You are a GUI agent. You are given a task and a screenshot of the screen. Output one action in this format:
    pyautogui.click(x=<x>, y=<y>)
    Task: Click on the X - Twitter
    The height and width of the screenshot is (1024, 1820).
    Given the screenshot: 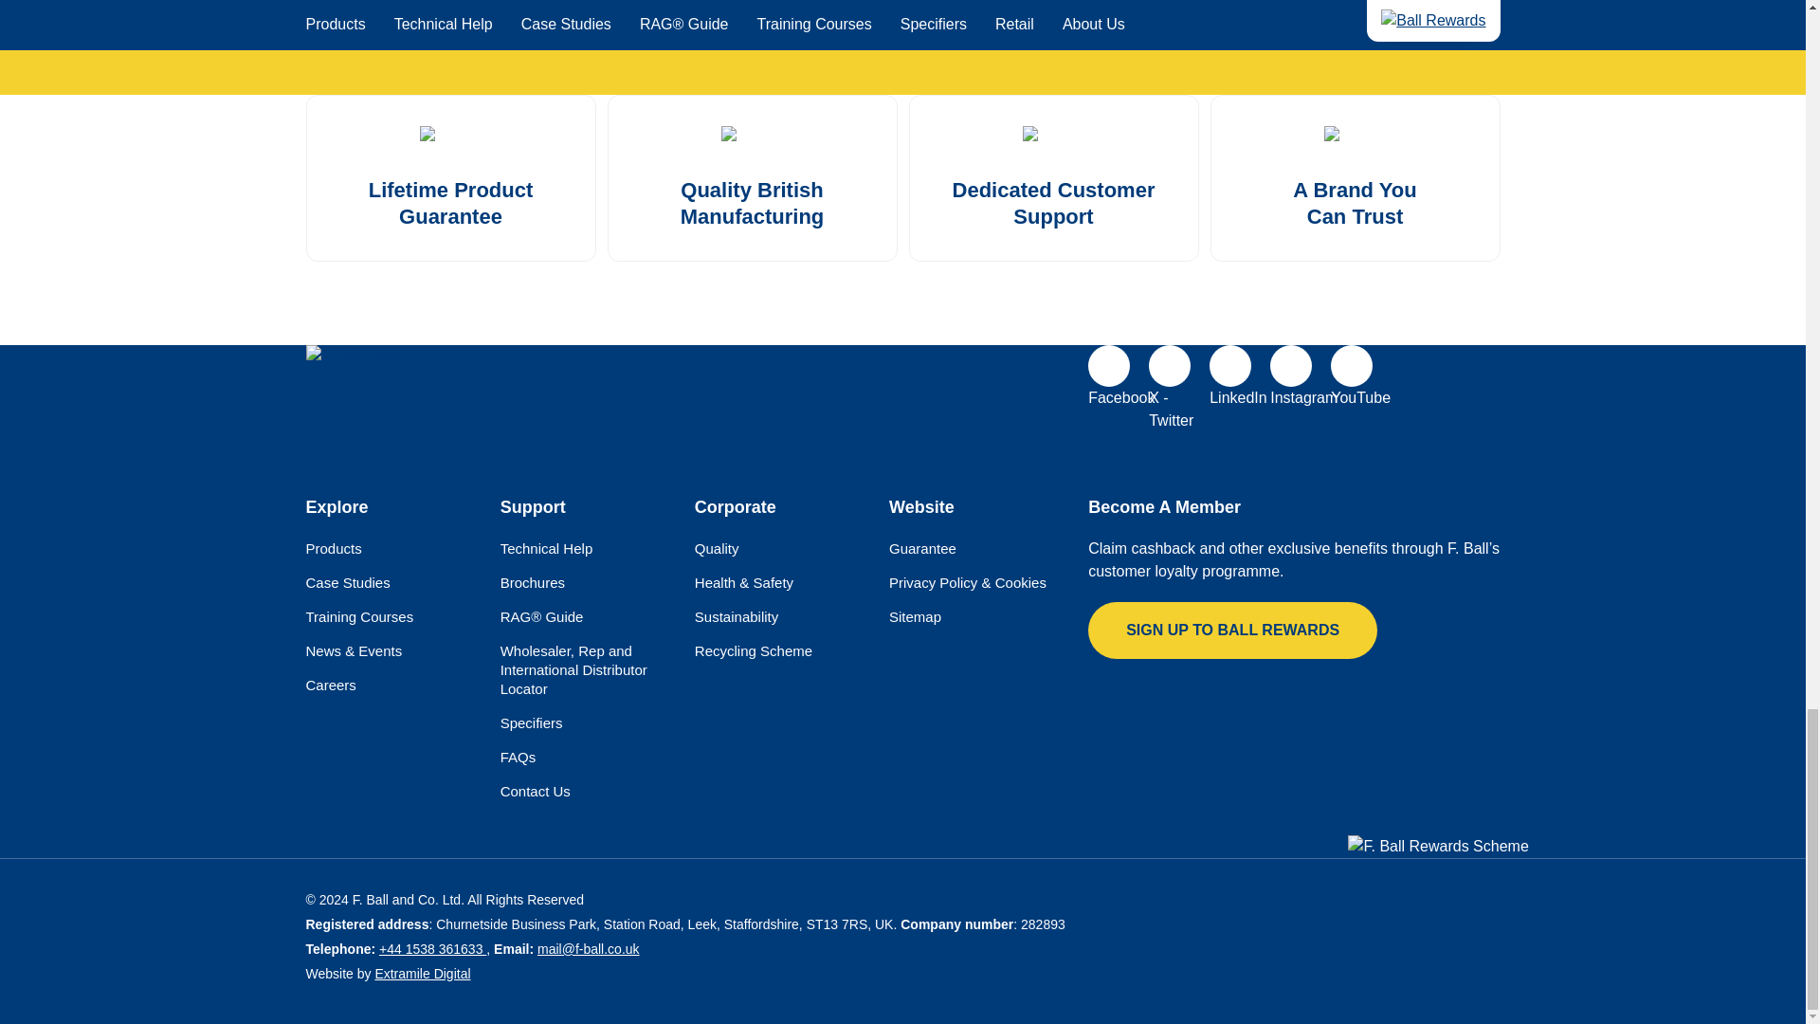 What is the action you would take?
    pyautogui.click(x=1169, y=366)
    